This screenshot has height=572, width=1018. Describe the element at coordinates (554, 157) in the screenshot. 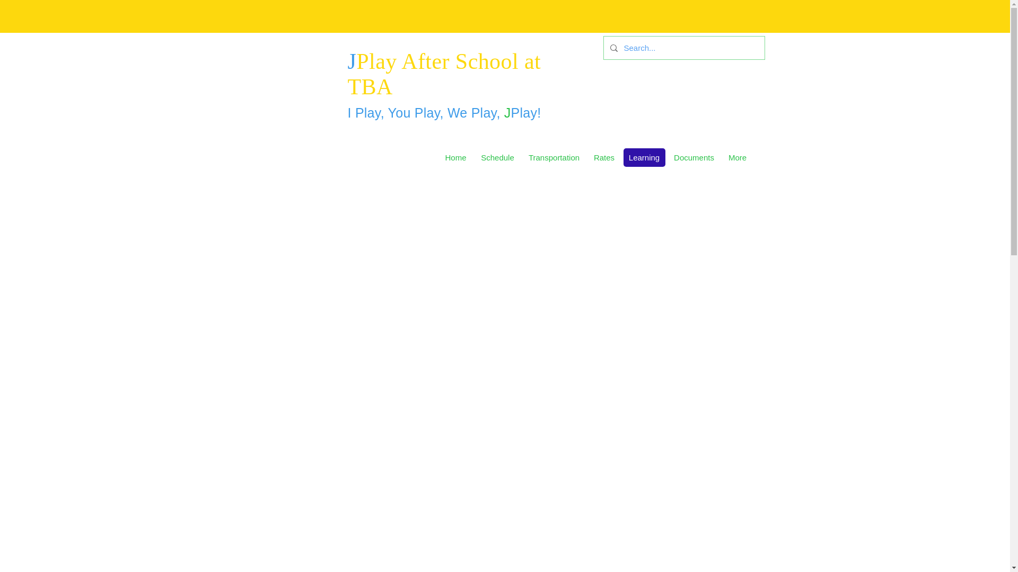

I see `Transportation` at that location.